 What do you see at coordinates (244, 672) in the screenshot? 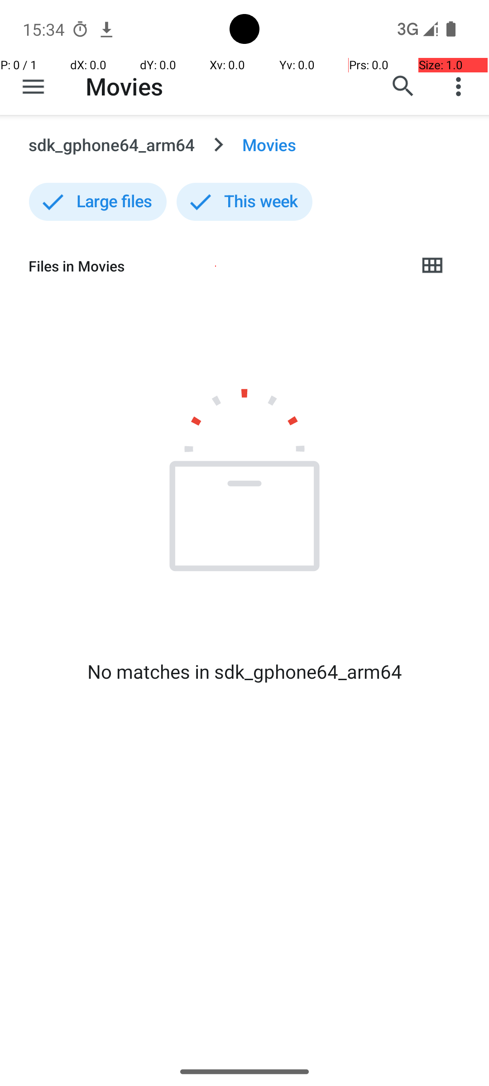
I see `No matches in sdk_gphone64_arm64` at bounding box center [244, 672].